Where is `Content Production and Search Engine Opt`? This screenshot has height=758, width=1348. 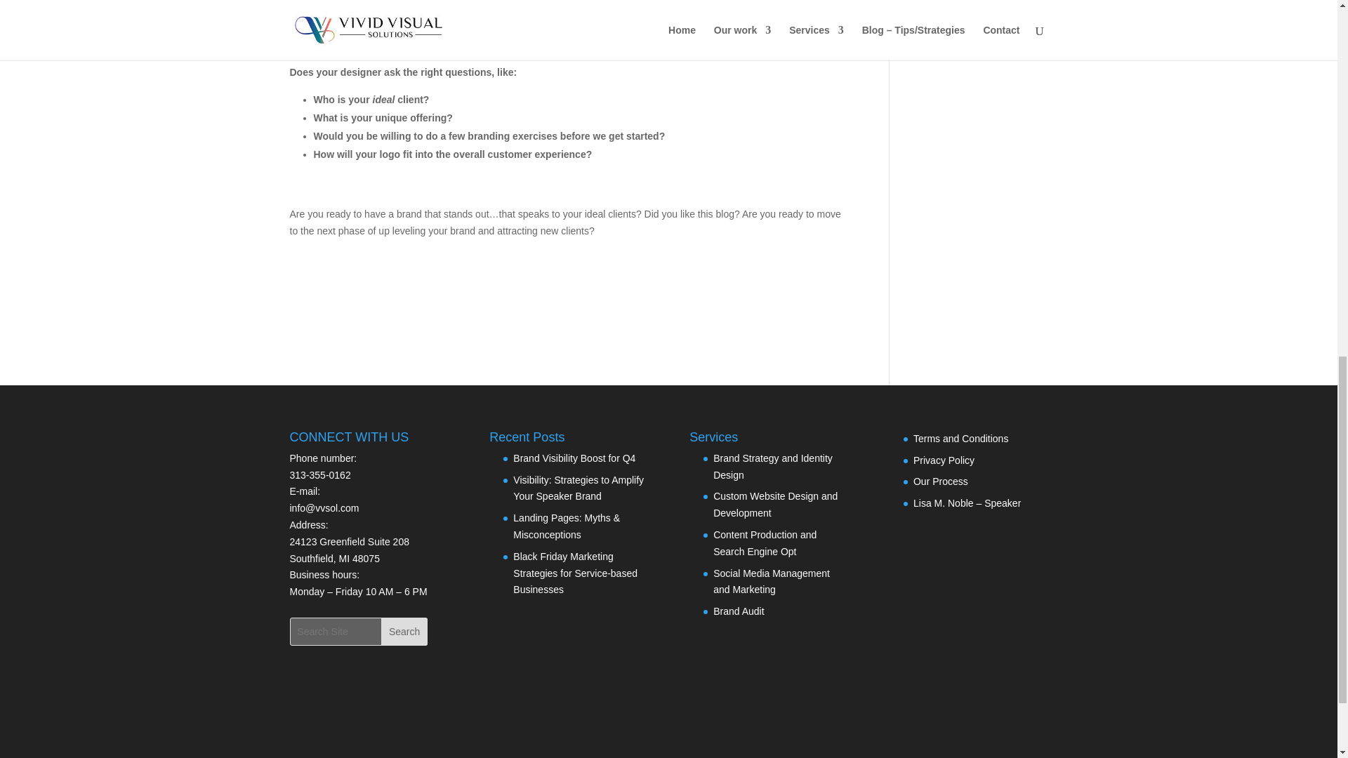 Content Production and Search Engine Opt is located at coordinates (765, 543).